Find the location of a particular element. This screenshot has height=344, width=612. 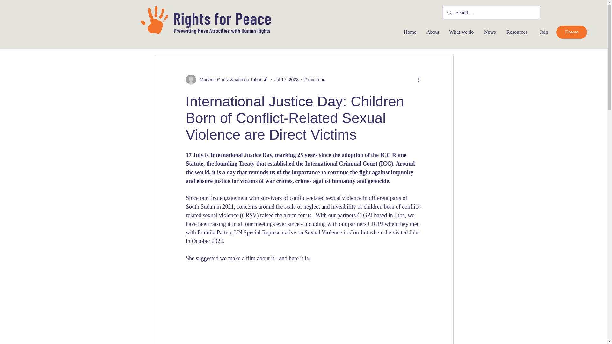

Join is located at coordinates (544, 32).